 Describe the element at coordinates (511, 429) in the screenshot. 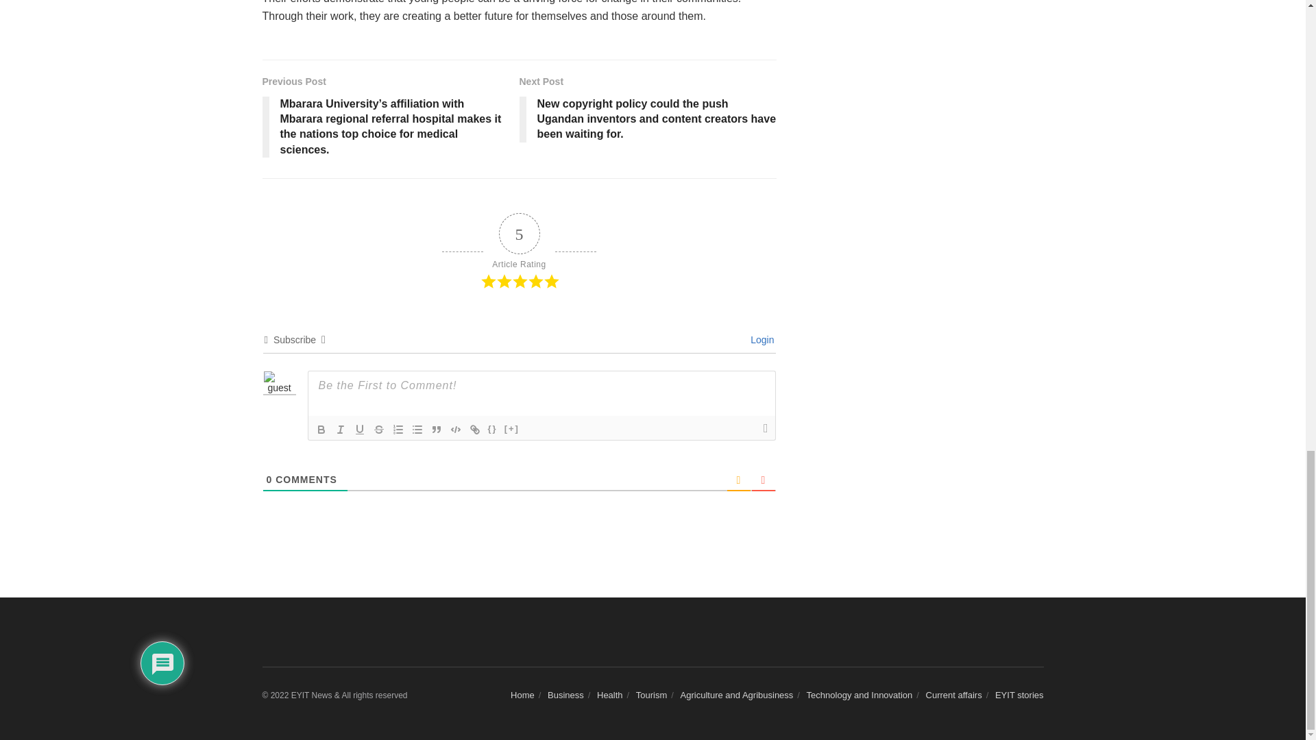

I see `Spoiler` at that location.